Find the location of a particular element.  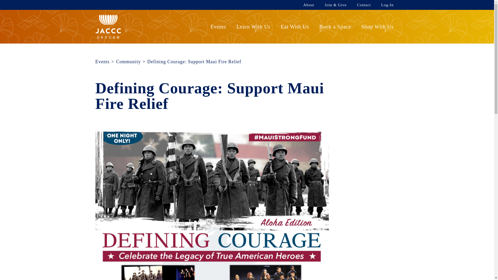

Events is located at coordinates (102, 62).